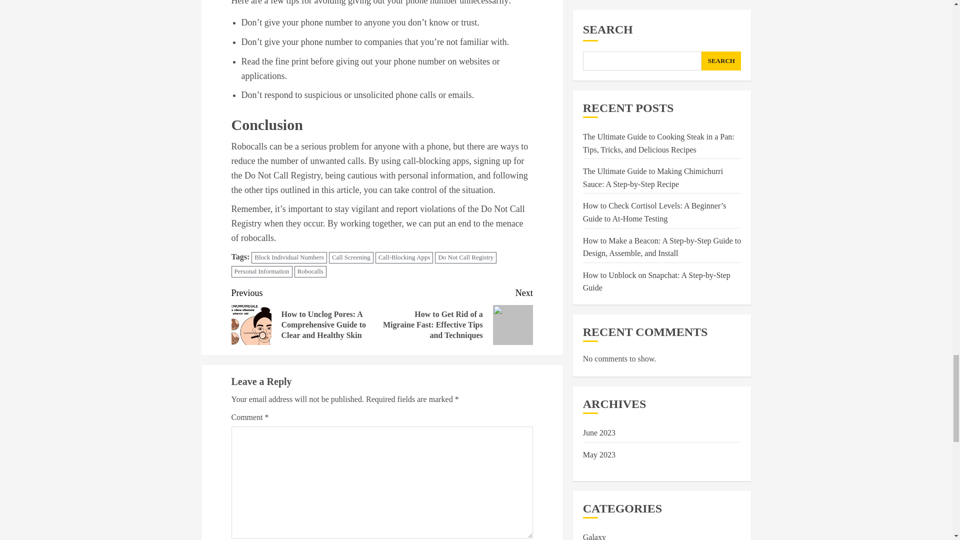 The height and width of the screenshot is (540, 960). What do you see at coordinates (289, 258) in the screenshot?
I see `Block Individual Numbers` at bounding box center [289, 258].